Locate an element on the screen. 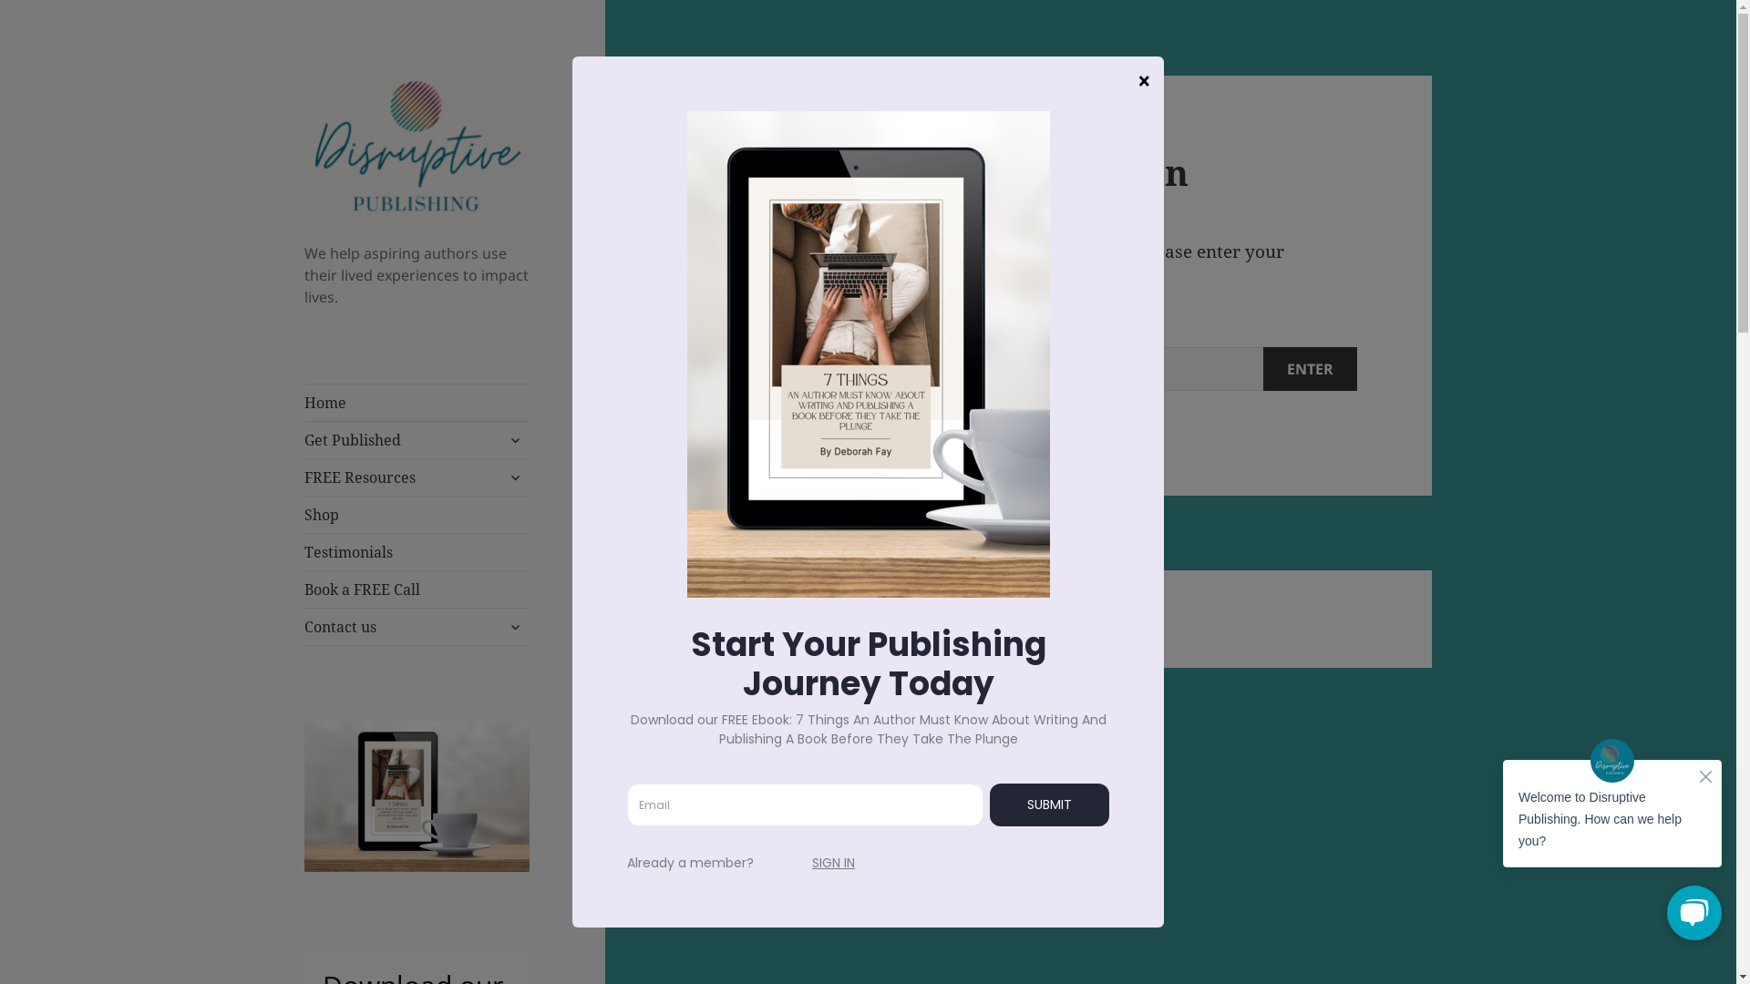  Privacy Policy is located at coordinates (805, 620).